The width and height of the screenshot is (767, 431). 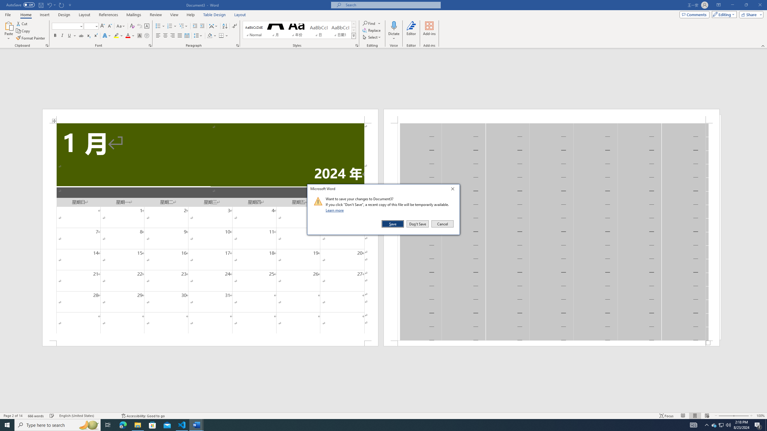 What do you see at coordinates (81, 36) in the screenshot?
I see `Strikethrough` at bounding box center [81, 36].